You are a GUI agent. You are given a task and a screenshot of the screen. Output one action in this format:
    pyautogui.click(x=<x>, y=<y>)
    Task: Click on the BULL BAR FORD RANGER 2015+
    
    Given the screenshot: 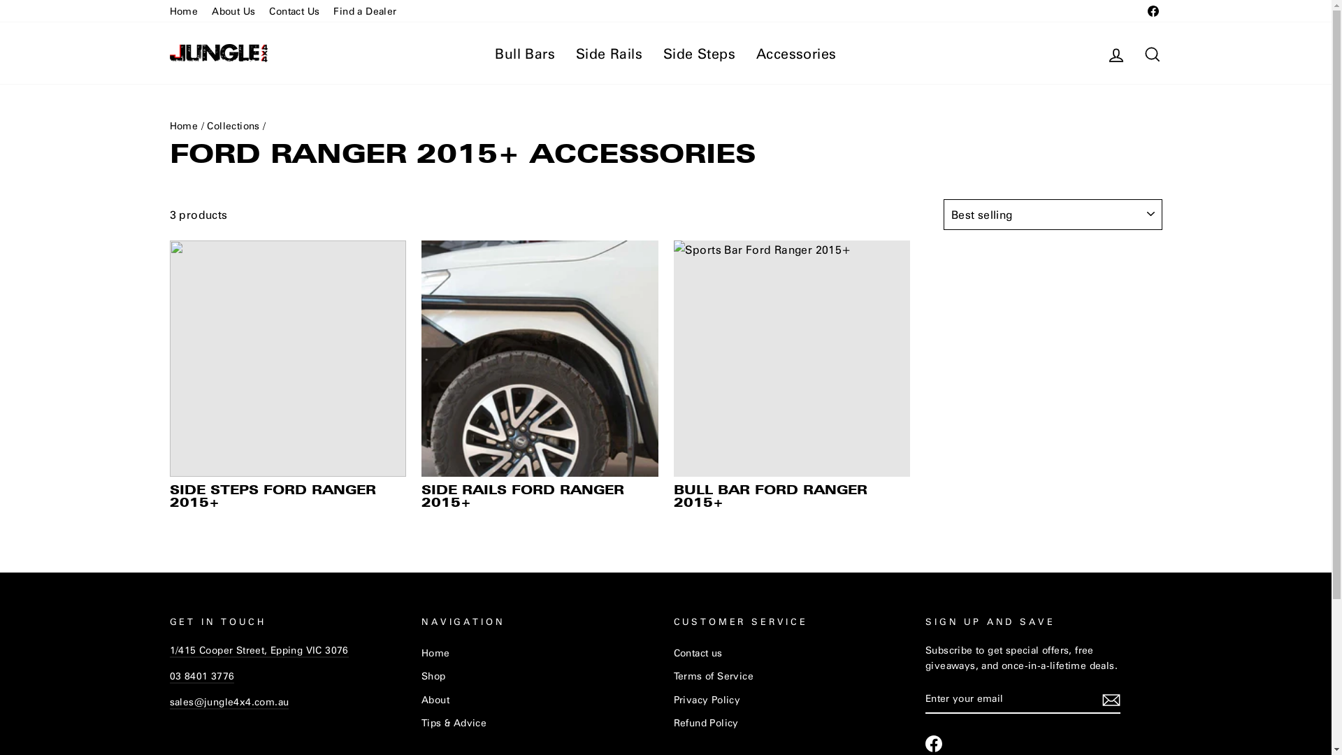 What is the action you would take?
    pyautogui.click(x=793, y=377)
    